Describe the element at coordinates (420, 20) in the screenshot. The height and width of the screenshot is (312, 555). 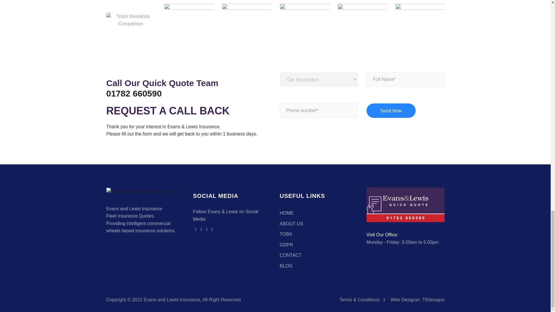
I see `axa` at that location.